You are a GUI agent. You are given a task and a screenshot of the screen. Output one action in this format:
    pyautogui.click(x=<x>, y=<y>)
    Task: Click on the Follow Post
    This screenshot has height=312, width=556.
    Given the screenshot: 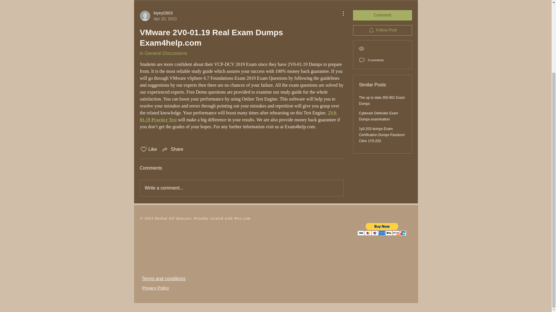 What is the action you would take?
    pyautogui.click(x=382, y=30)
    